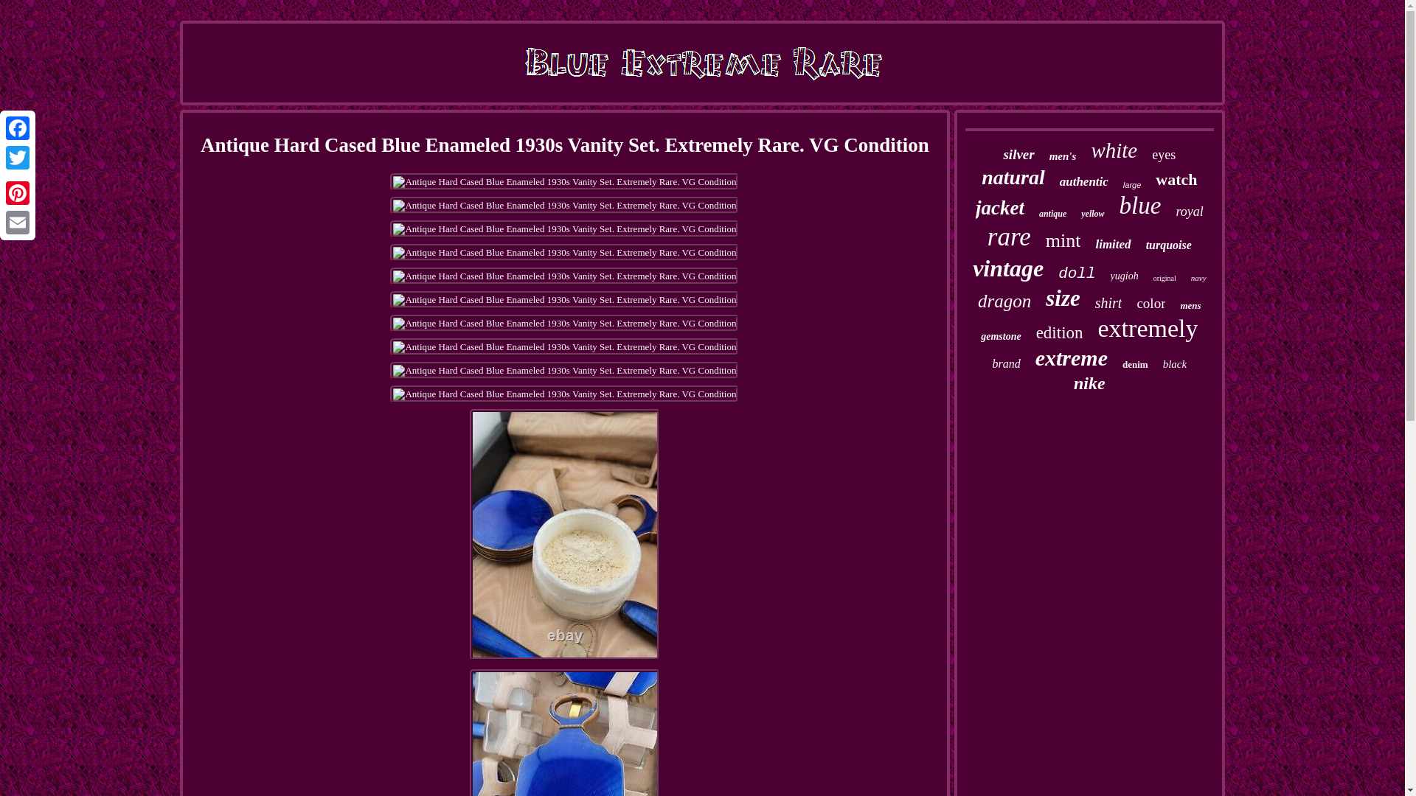  What do you see at coordinates (1140, 206) in the screenshot?
I see `blue` at bounding box center [1140, 206].